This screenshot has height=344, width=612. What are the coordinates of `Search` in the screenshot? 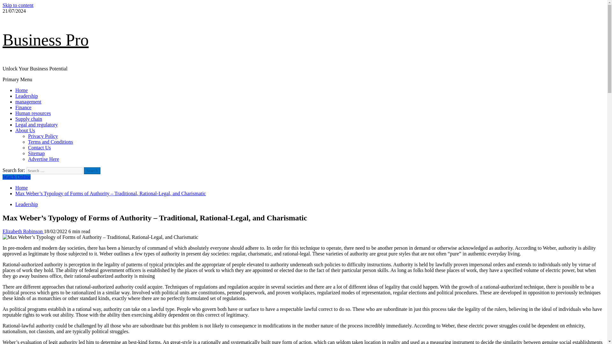 It's located at (92, 170).